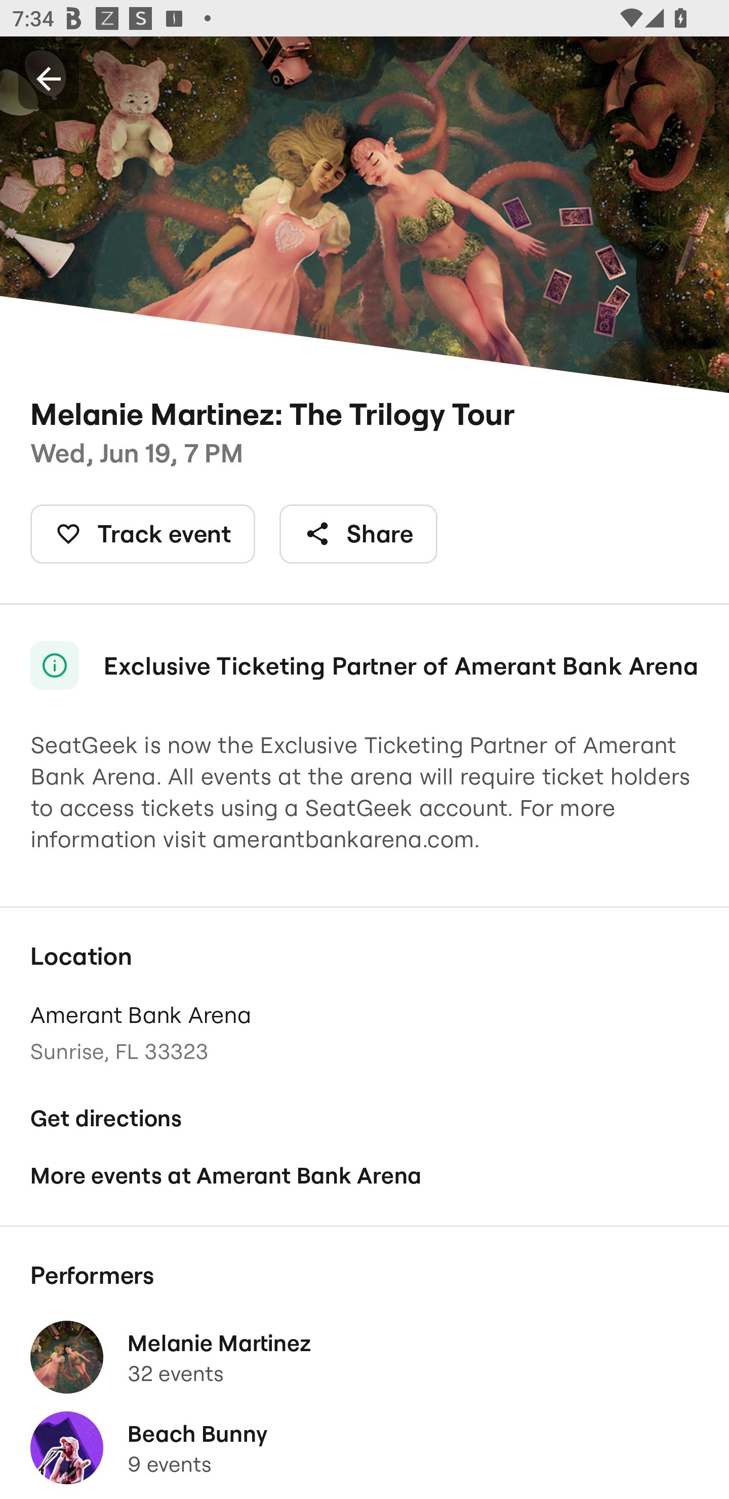 The width and height of the screenshot is (729, 1499). I want to click on Back, so click(49, 78).